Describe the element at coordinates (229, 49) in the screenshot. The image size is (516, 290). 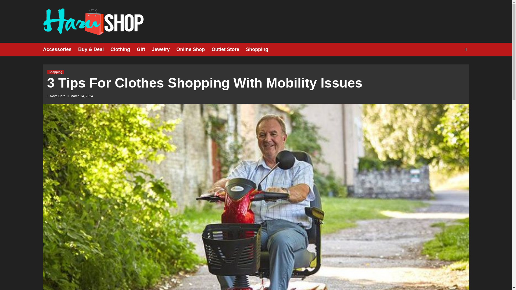
I see `Outlet Store` at that location.